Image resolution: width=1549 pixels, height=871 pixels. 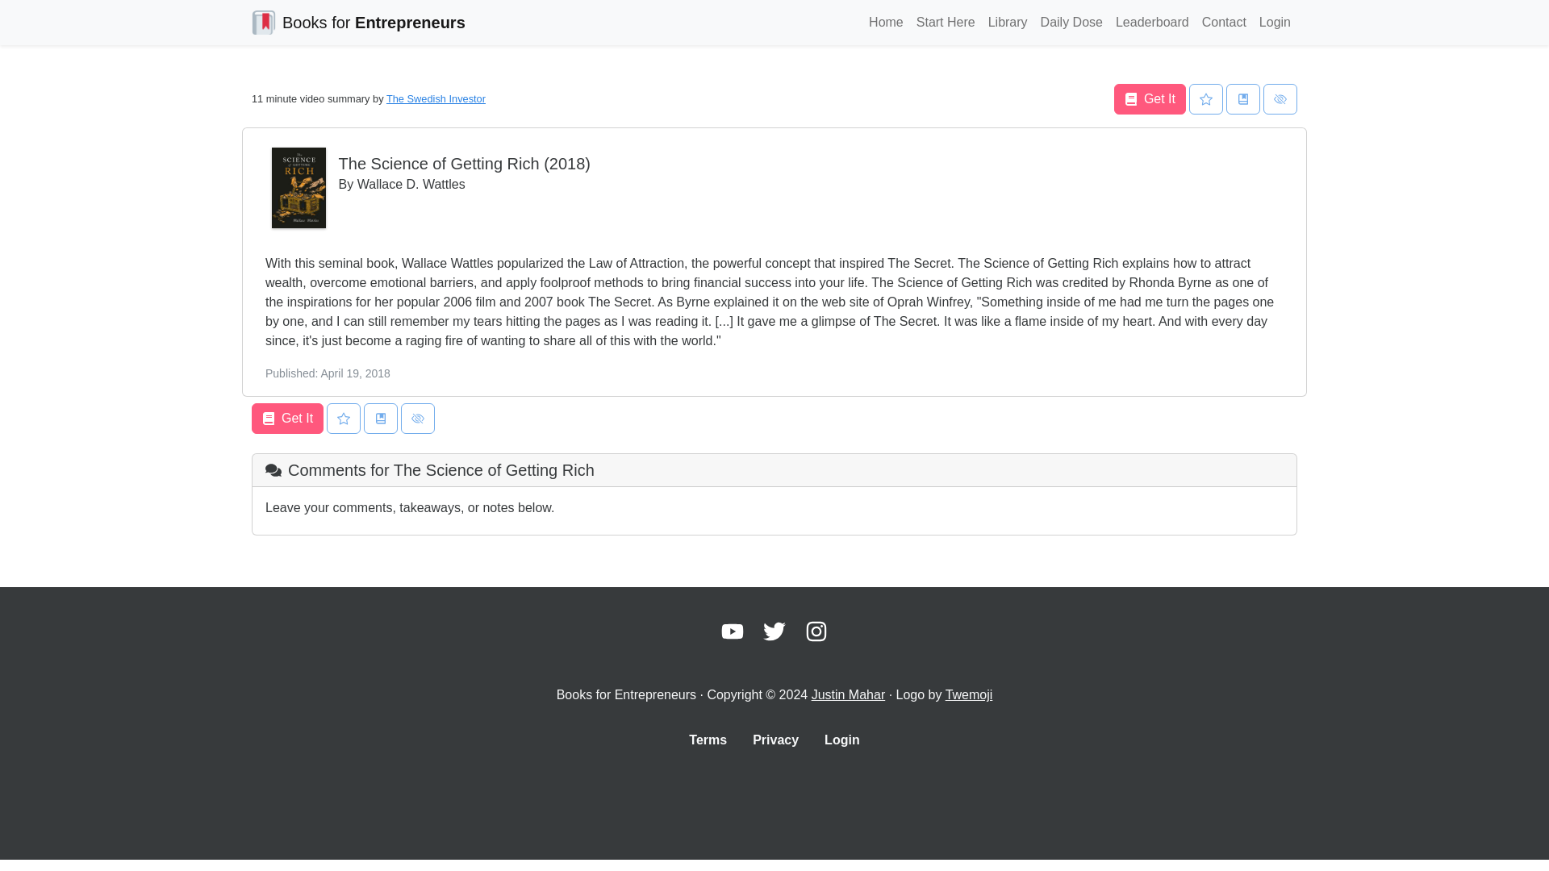 What do you see at coordinates (436, 98) in the screenshot?
I see `The Swedish Investor` at bounding box center [436, 98].